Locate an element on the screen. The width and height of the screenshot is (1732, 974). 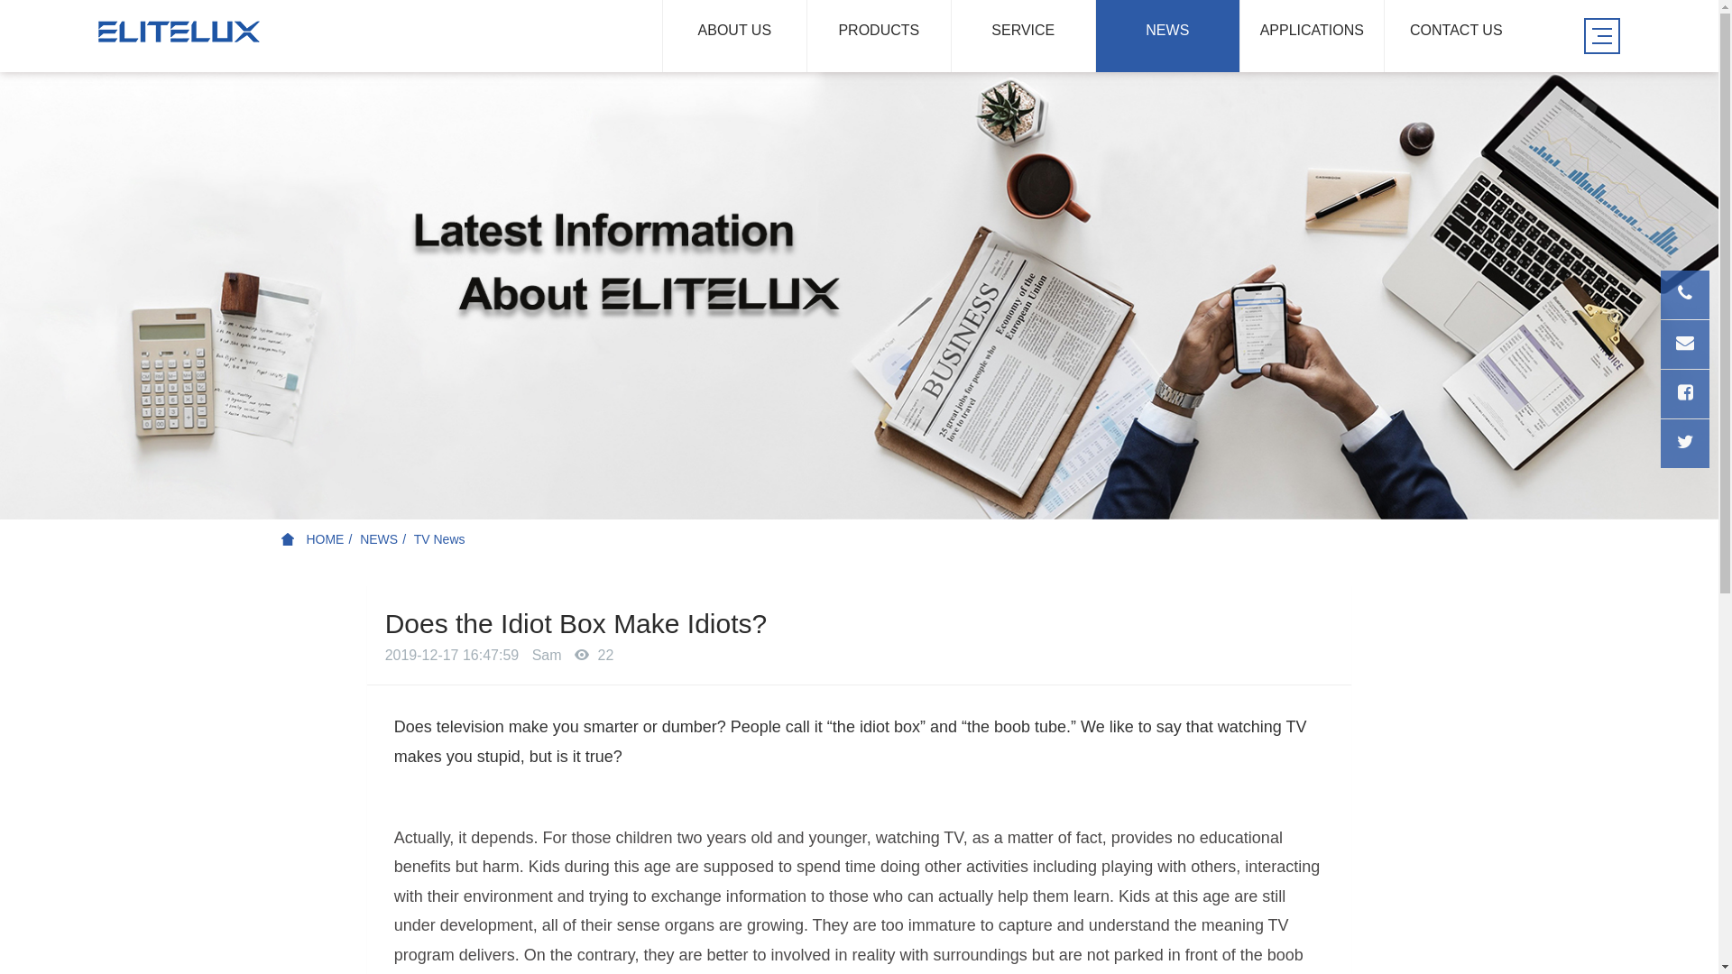
NEWS is located at coordinates (379, 539).